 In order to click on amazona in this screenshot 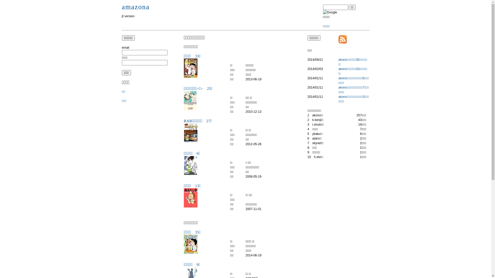, I will do `click(136, 7)`.